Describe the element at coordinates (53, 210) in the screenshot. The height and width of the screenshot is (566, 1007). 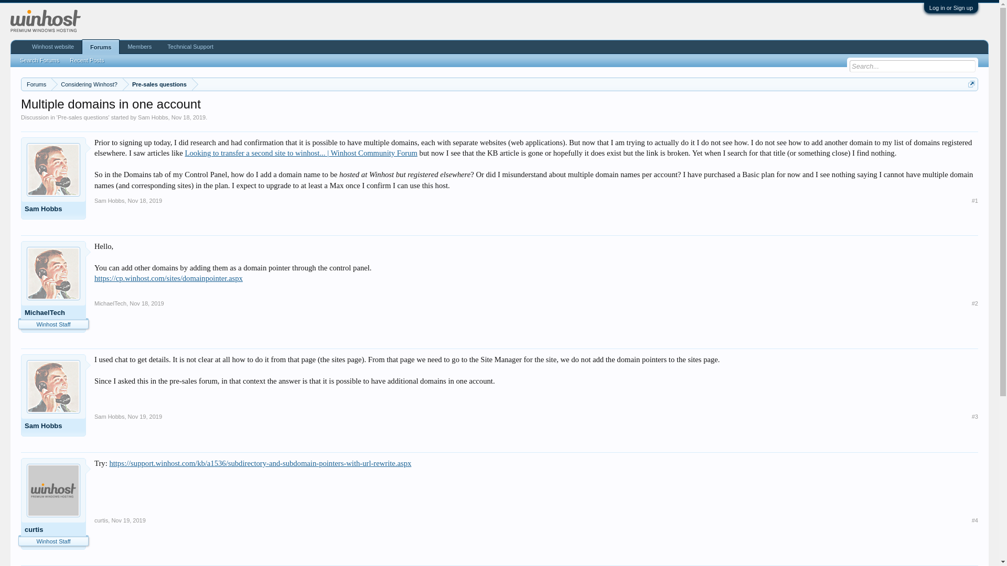
I see `Sam Hobbs` at that location.